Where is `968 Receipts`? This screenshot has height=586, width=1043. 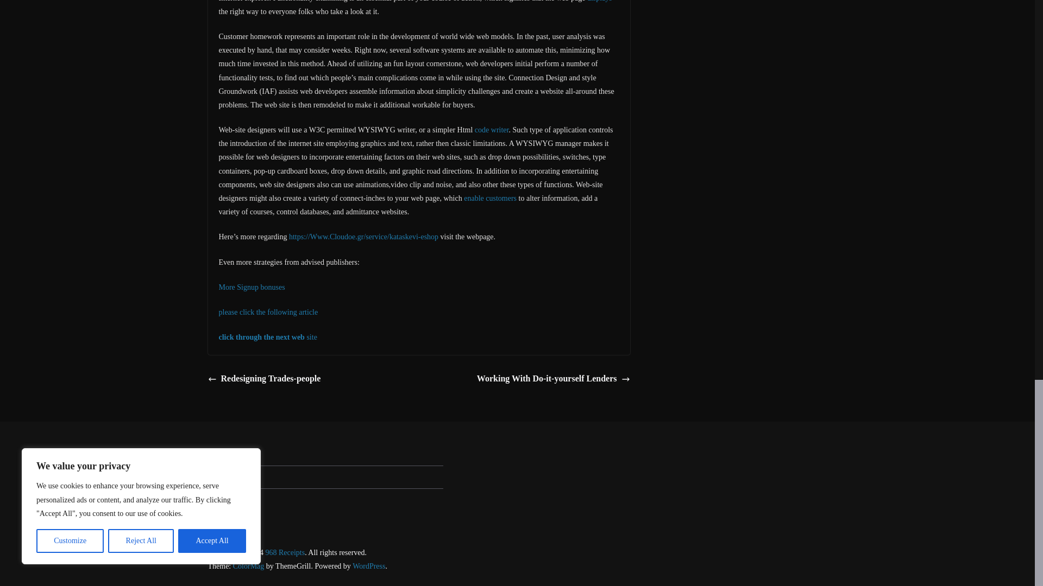
968 Receipts is located at coordinates (285, 552).